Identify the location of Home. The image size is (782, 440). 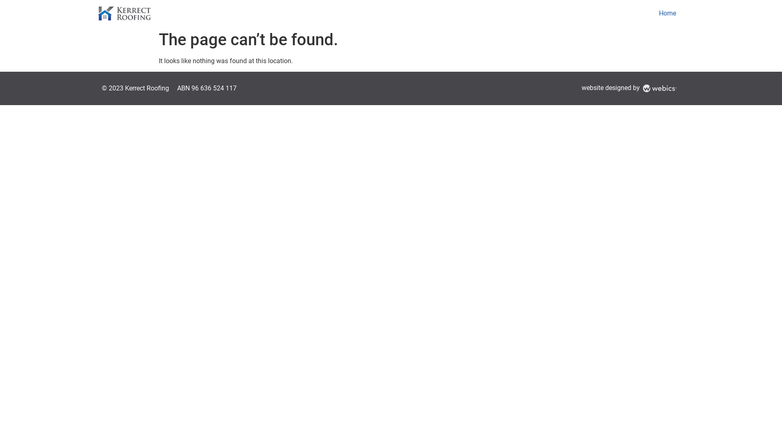
(668, 13).